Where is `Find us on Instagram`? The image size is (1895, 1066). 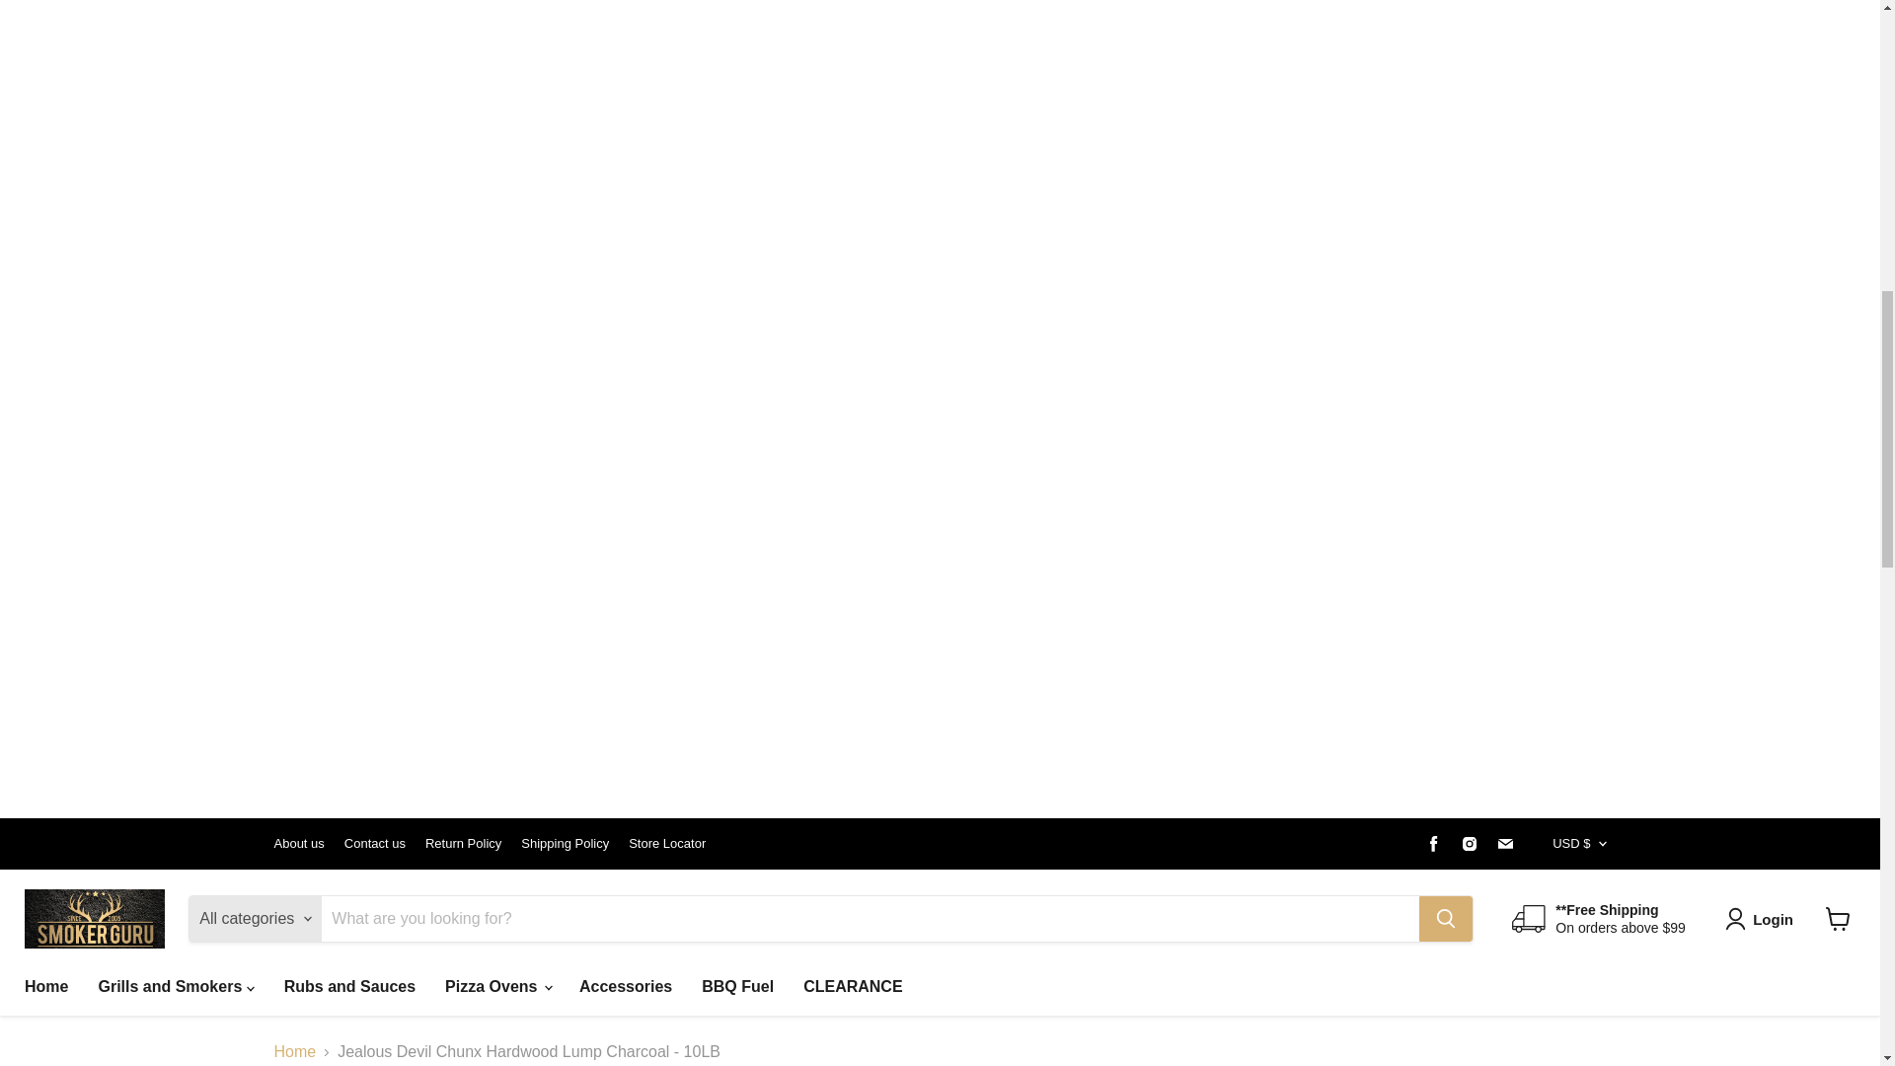
Find us on Instagram is located at coordinates (1469, 844).